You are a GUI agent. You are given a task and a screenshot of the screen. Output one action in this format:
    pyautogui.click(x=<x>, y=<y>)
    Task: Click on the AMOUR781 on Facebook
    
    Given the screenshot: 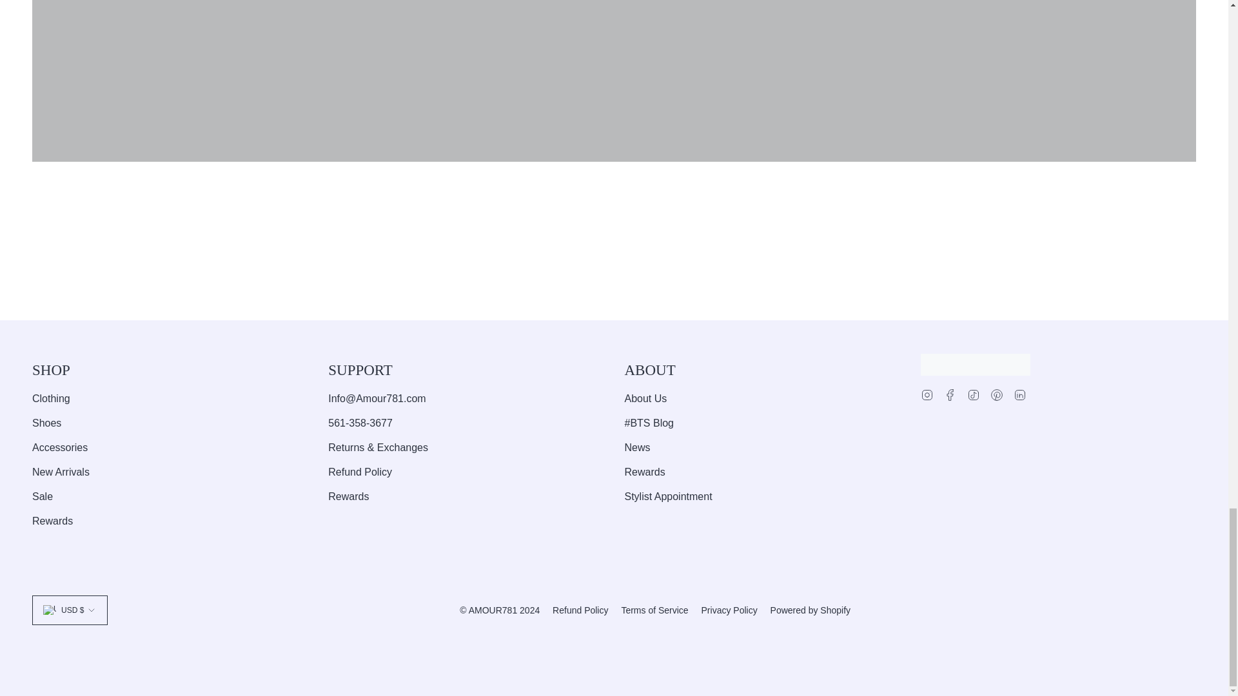 What is the action you would take?
    pyautogui.click(x=950, y=393)
    